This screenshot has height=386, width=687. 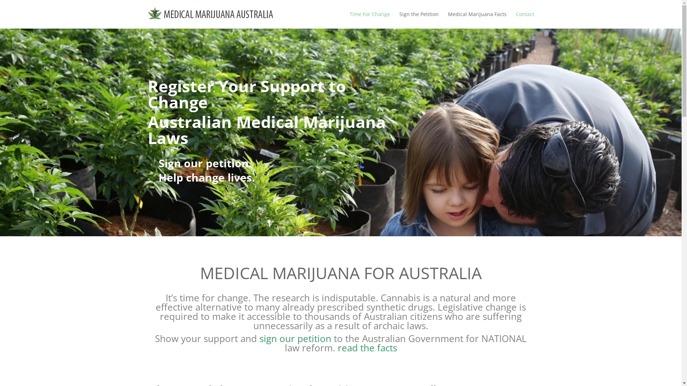 I want to click on Time For Change, so click(x=369, y=19).